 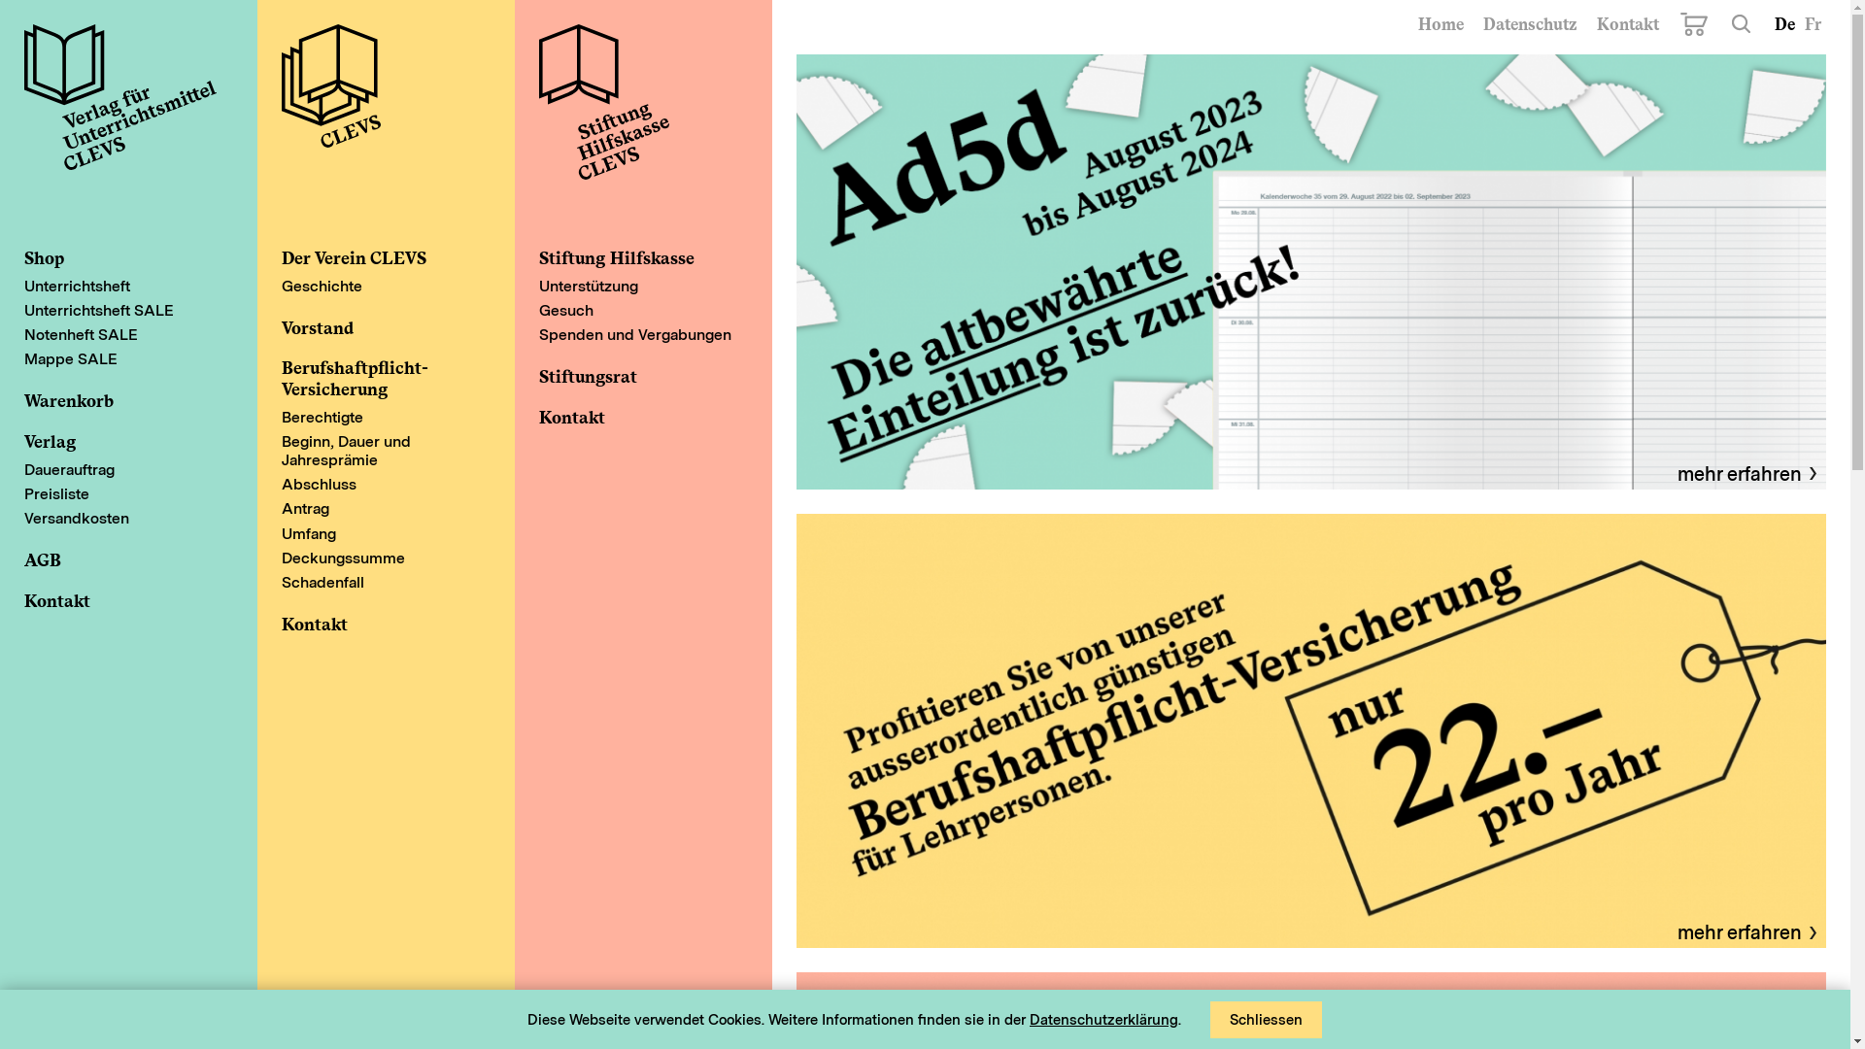 I want to click on Warenkorb, so click(x=1694, y=24).